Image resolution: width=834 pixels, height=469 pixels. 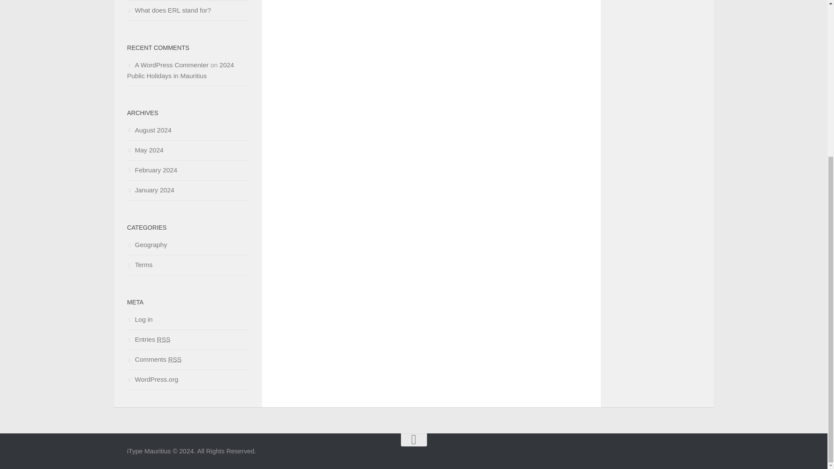 What do you see at coordinates (154, 359) in the screenshot?
I see `Comments RSS` at bounding box center [154, 359].